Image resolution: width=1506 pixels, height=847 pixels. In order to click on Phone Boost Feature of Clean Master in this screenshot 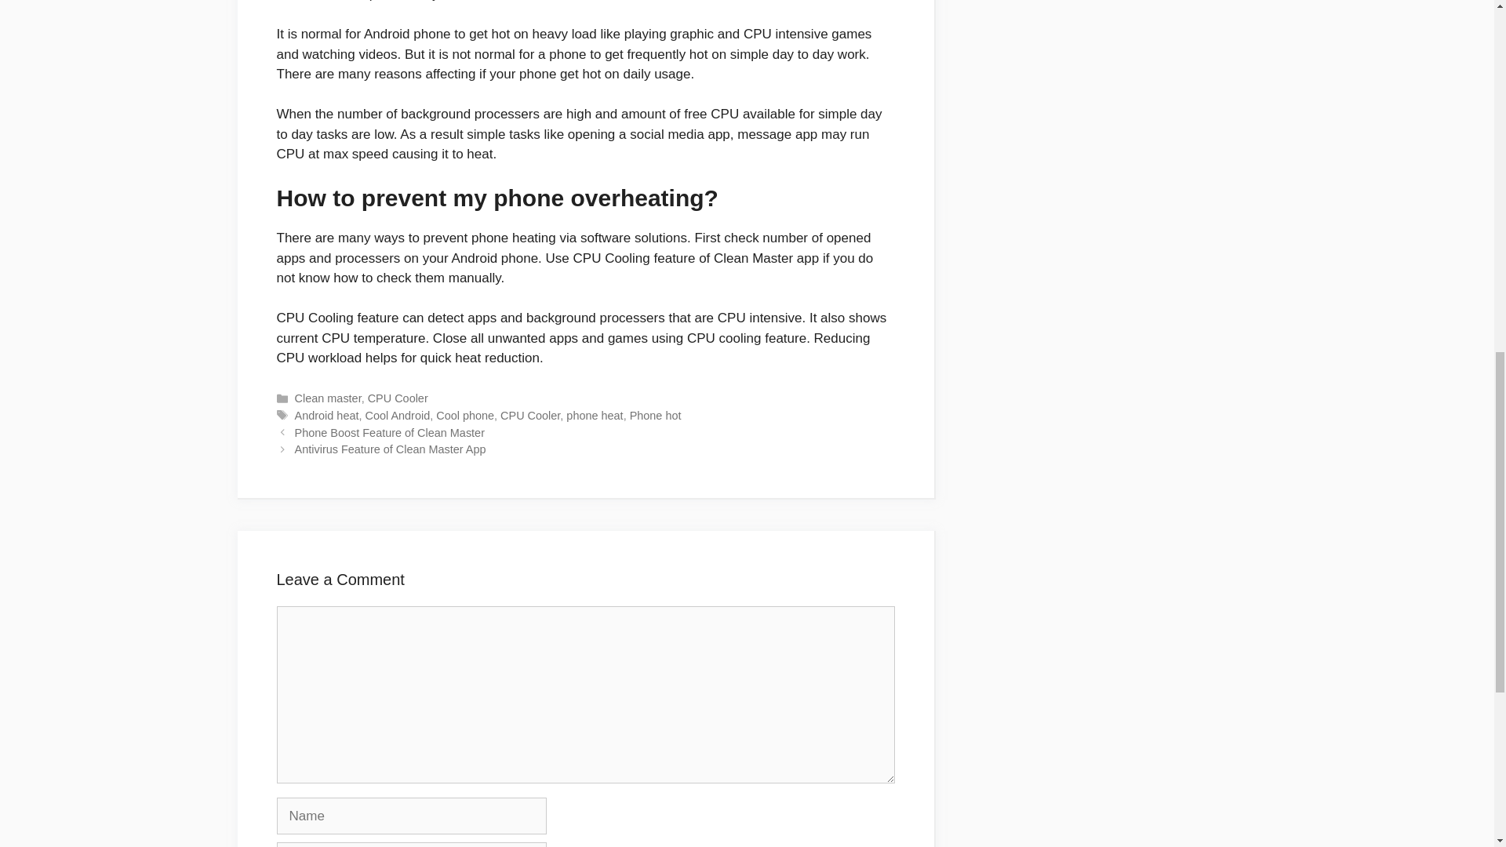, I will do `click(390, 433)`.